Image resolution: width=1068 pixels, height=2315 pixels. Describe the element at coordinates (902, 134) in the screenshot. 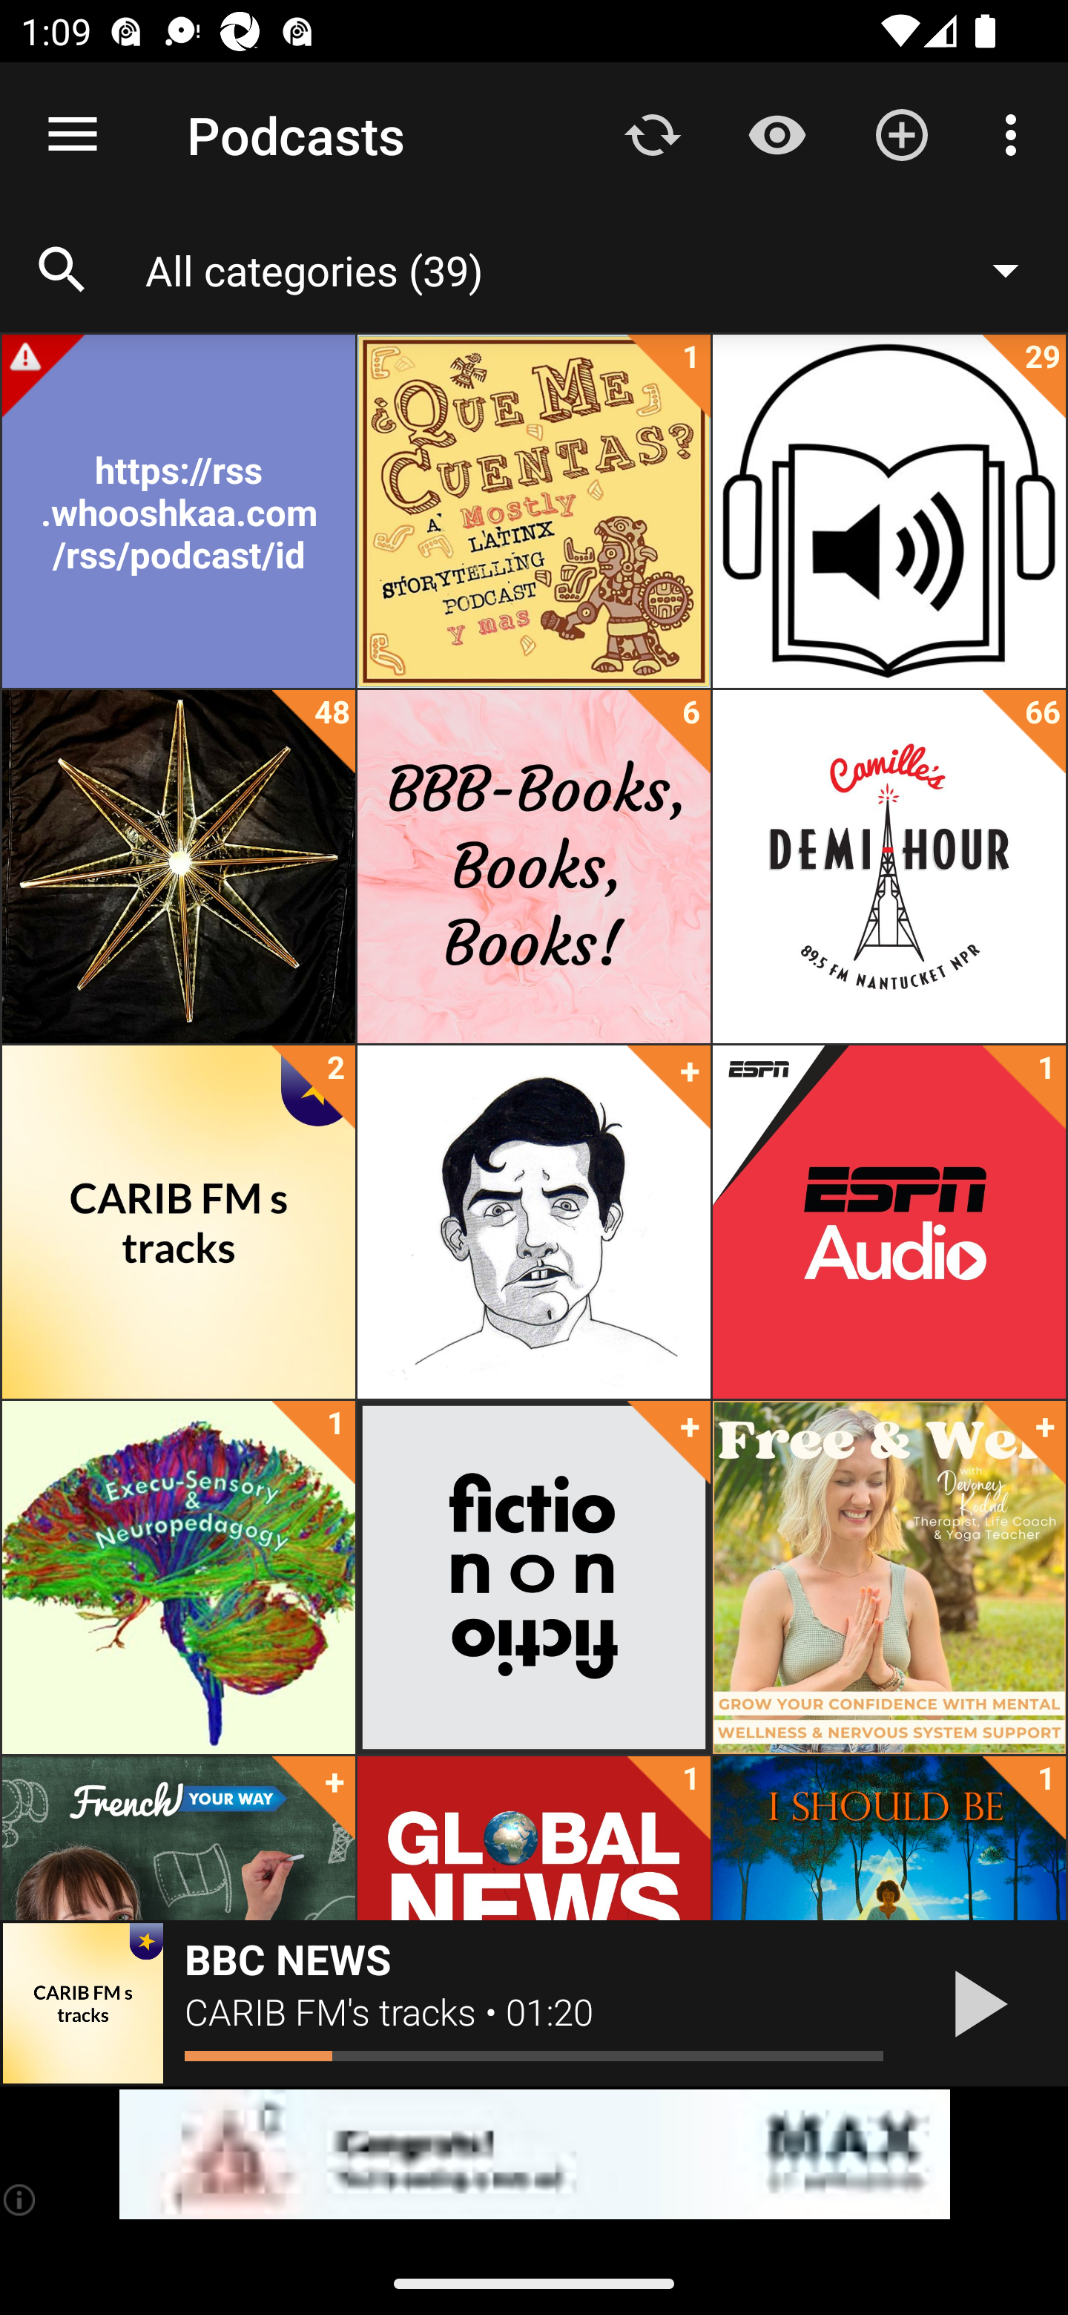

I see `Add new Podcast` at that location.